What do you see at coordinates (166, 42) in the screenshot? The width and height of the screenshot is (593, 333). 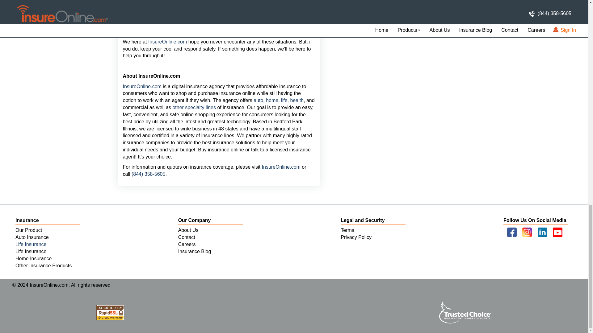 I see `InsureOnline.com` at bounding box center [166, 42].